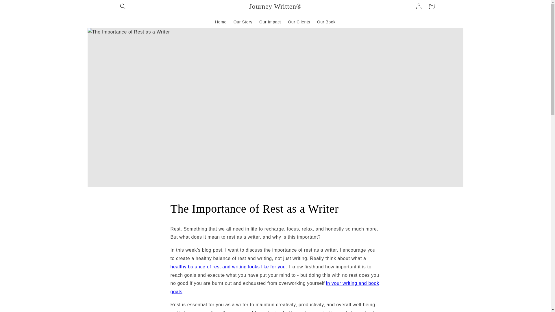 The width and height of the screenshot is (555, 312). I want to click on Cart, so click(431, 6).